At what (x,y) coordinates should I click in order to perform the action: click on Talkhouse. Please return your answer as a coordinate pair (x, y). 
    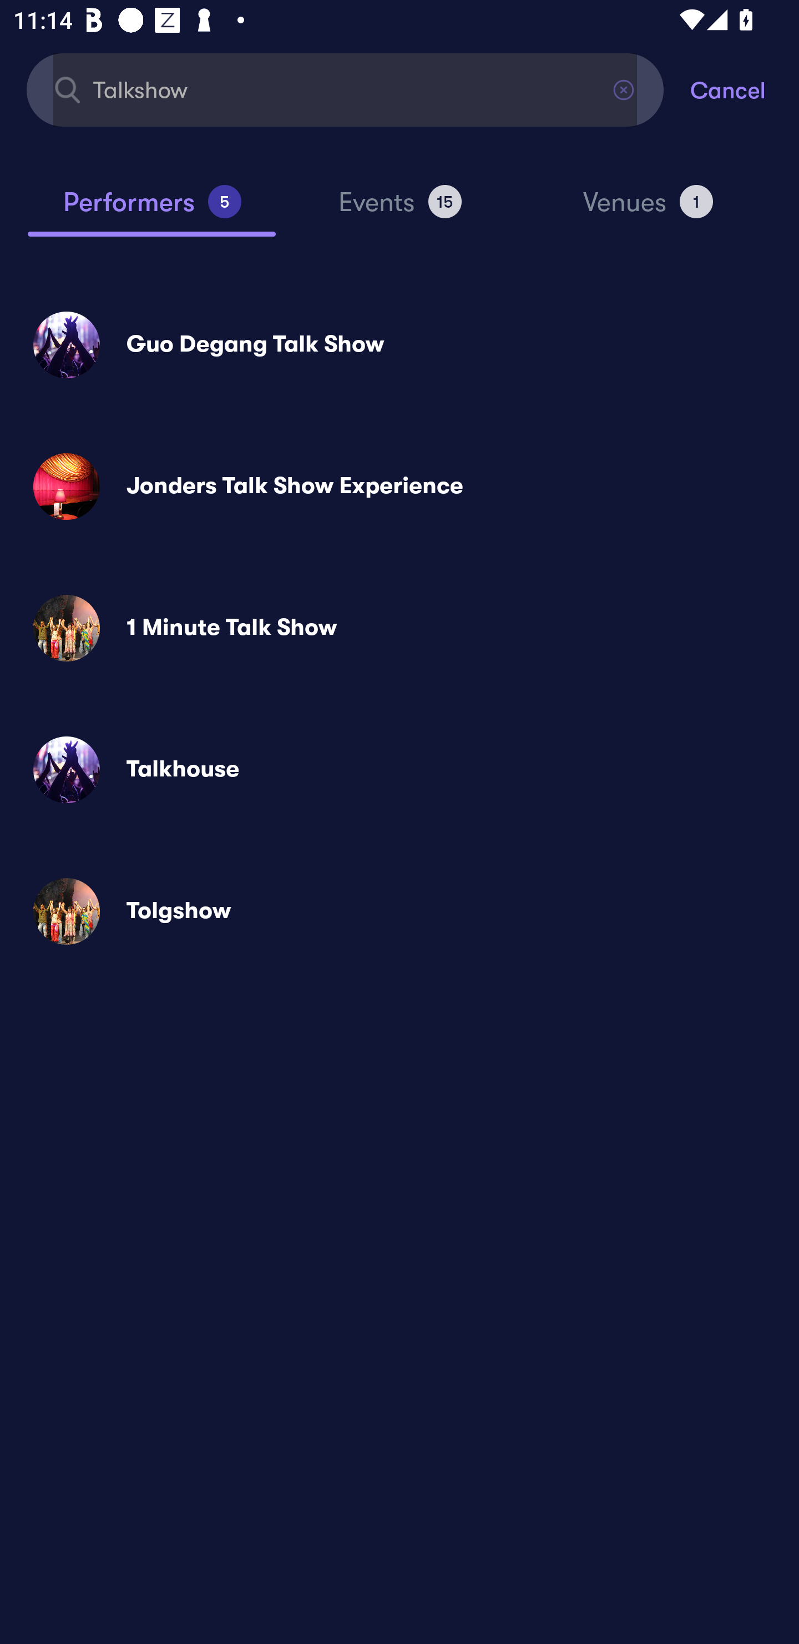
    Looking at the image, I should click on (399, 770).